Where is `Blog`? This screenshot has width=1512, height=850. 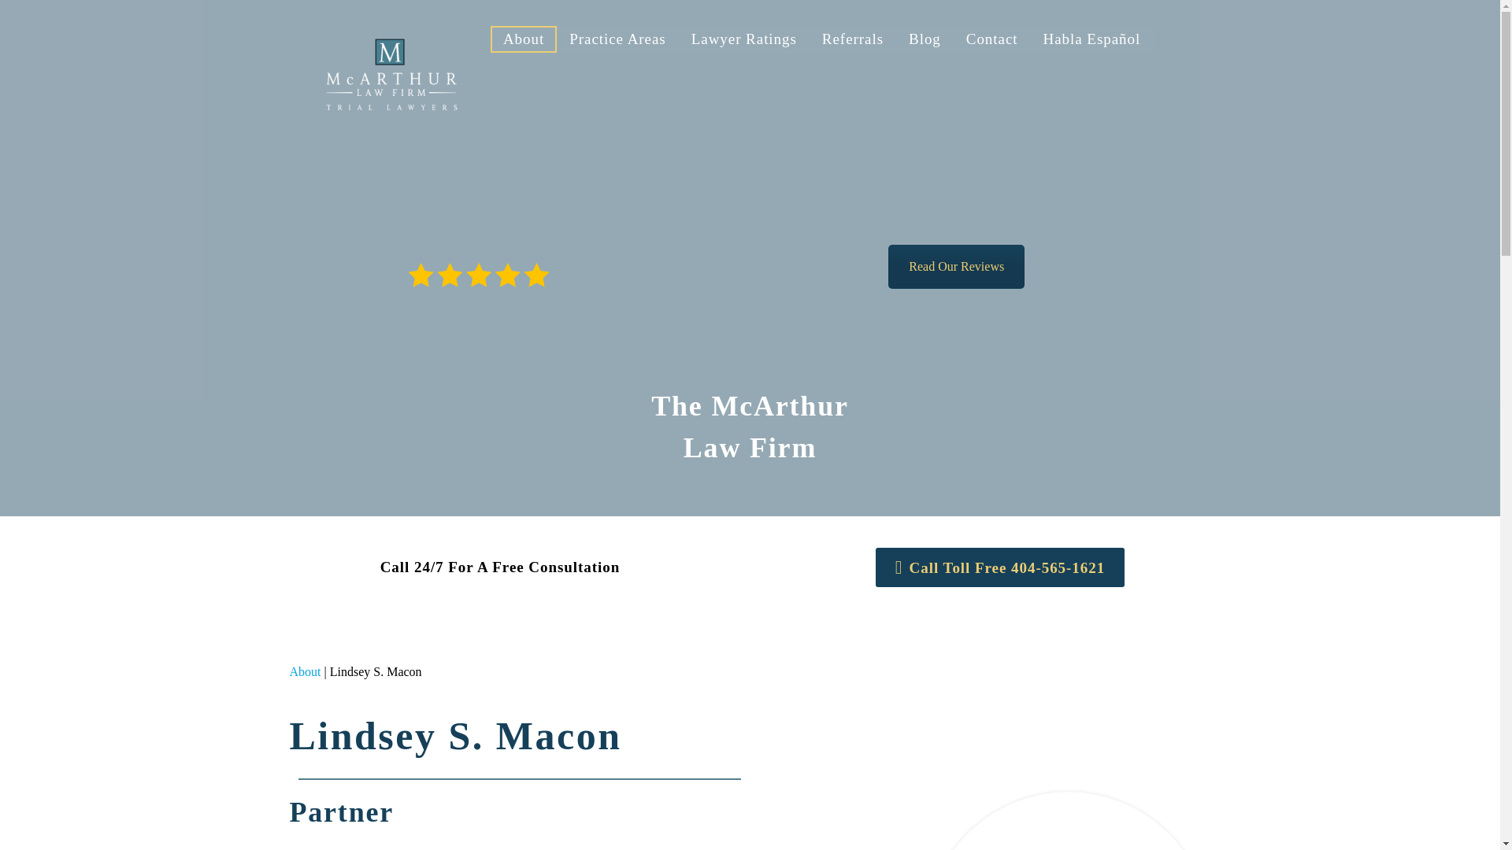
Blog is located at coordinates (925, 39).